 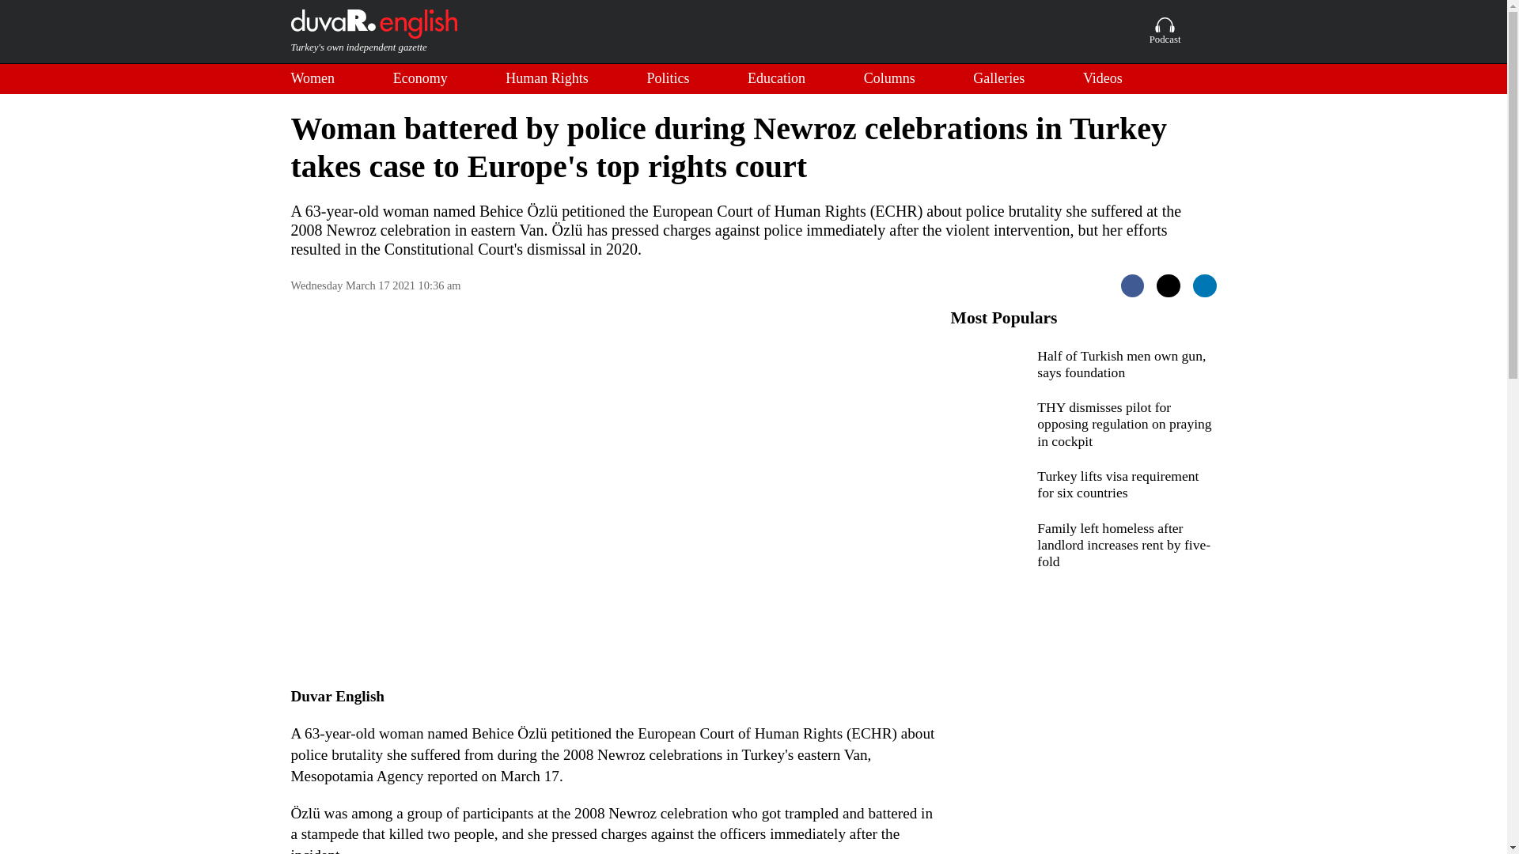 What do you see at coordinates (421, 79) in the screenshot?
I see `Economy` at bounding box center [421, 79].